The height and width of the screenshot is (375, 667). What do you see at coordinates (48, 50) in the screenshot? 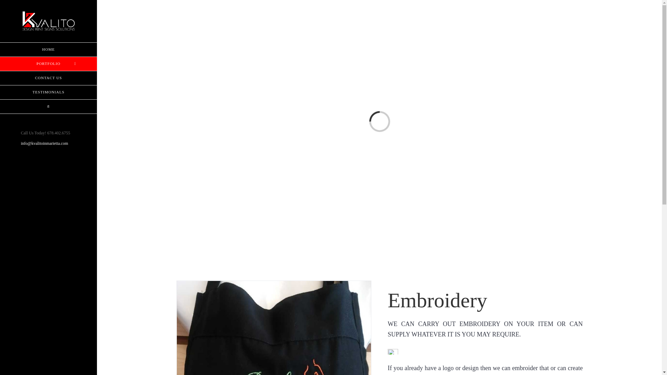
I see `HOME` at bounding box center [48, 50].